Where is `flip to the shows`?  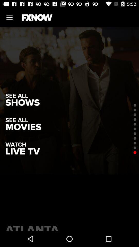 flip to the shows is located at coordinates (23, 102).